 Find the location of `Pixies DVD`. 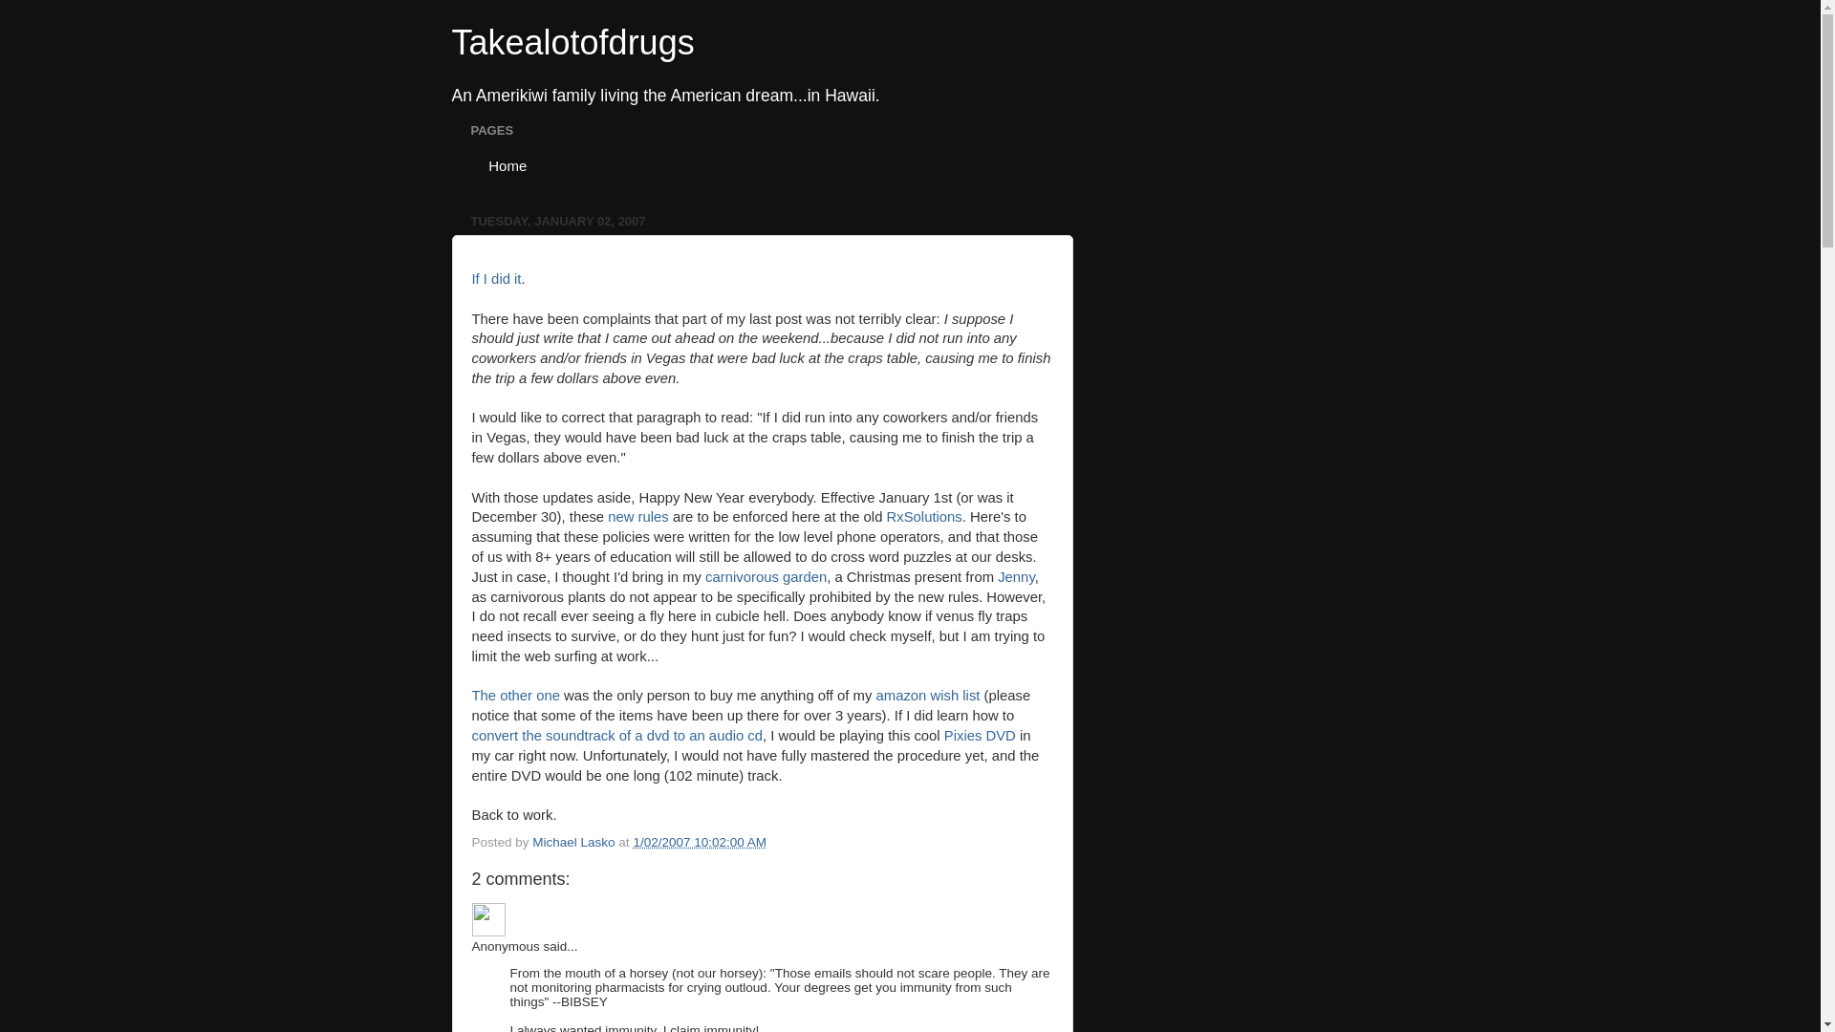

Pixies DVD is located at coordinates (981, 736).